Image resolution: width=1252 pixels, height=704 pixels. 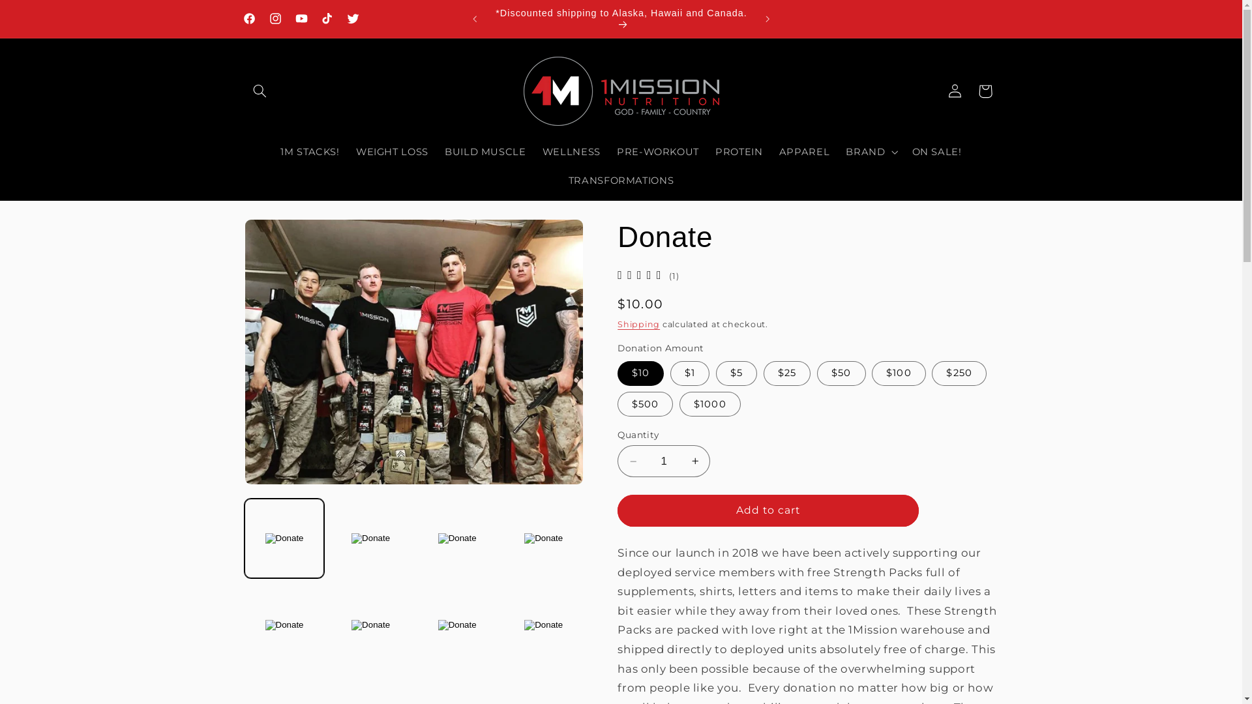 I want to click on ON SALE!, so click(x=936, y=153).